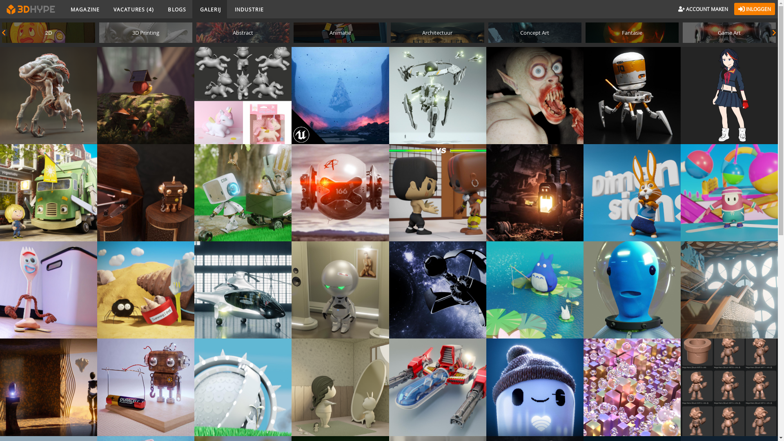 The width and height of the screenshot is (784, 441). What do you see at coordinates (49, 33) in the screenshot?
I see `2D` at bounding box center [49, 33].